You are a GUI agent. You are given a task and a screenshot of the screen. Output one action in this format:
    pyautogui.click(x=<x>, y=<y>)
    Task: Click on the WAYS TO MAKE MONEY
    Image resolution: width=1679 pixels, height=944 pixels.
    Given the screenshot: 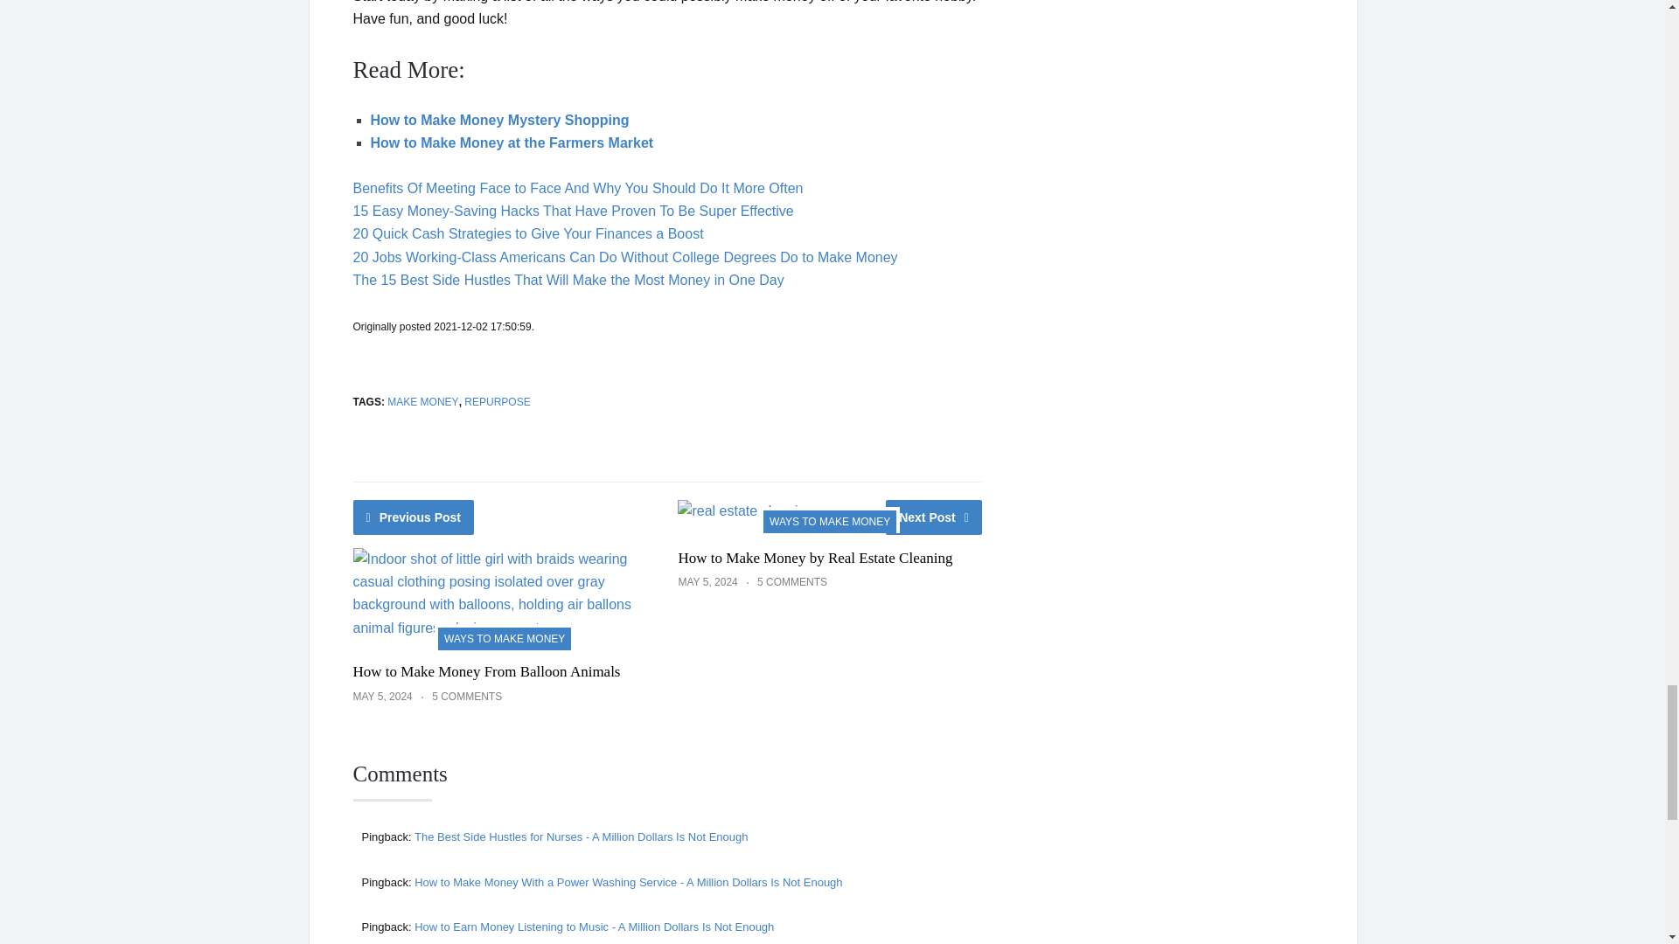 What is the action you would take?
    pyautogui.click(x=504, y=636)
    